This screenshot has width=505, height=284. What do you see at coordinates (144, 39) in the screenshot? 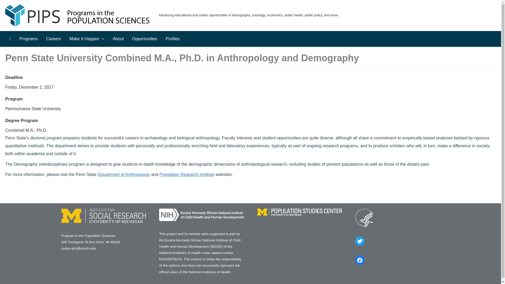
I see `Opportunities` at bounding box center [144, 39].